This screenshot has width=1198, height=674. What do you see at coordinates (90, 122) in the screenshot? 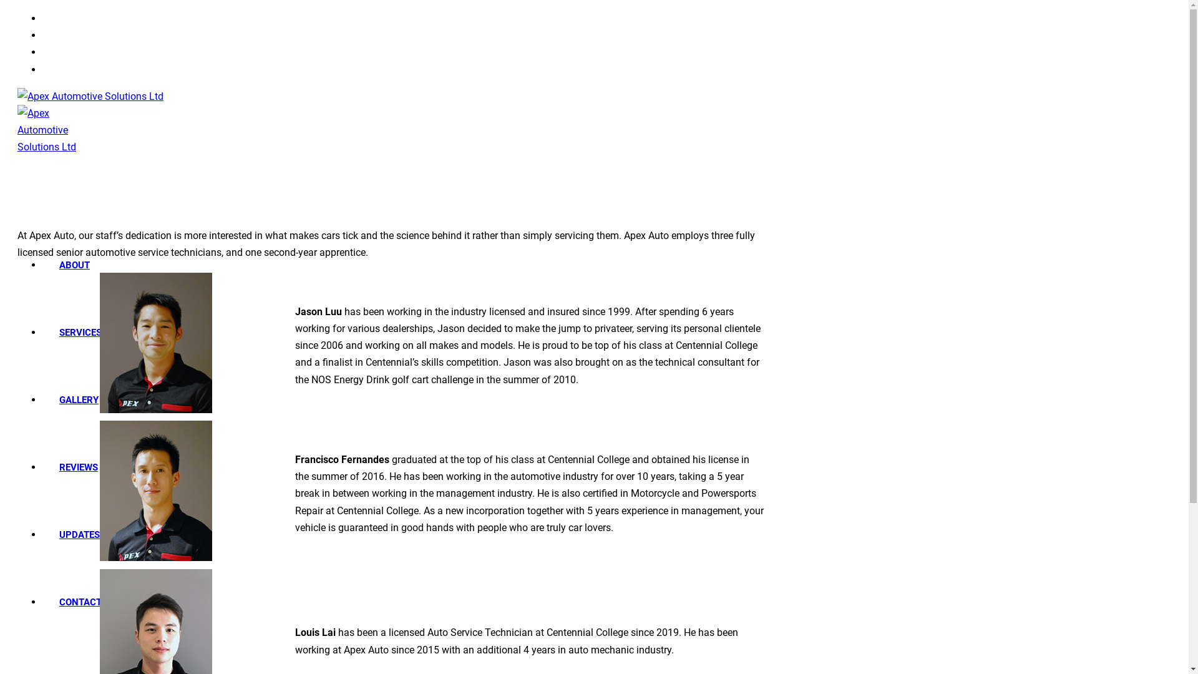
I see `Apex Automotive Solutions Ltd` at bounding box center [90, 122].